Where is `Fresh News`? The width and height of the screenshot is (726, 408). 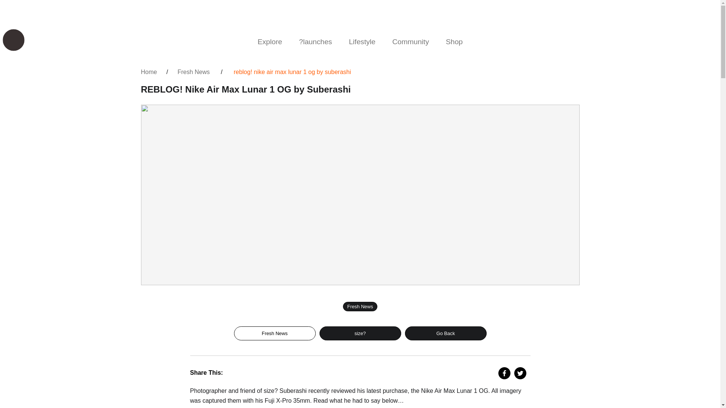
Fresh News is located at coordinates (360, 307).